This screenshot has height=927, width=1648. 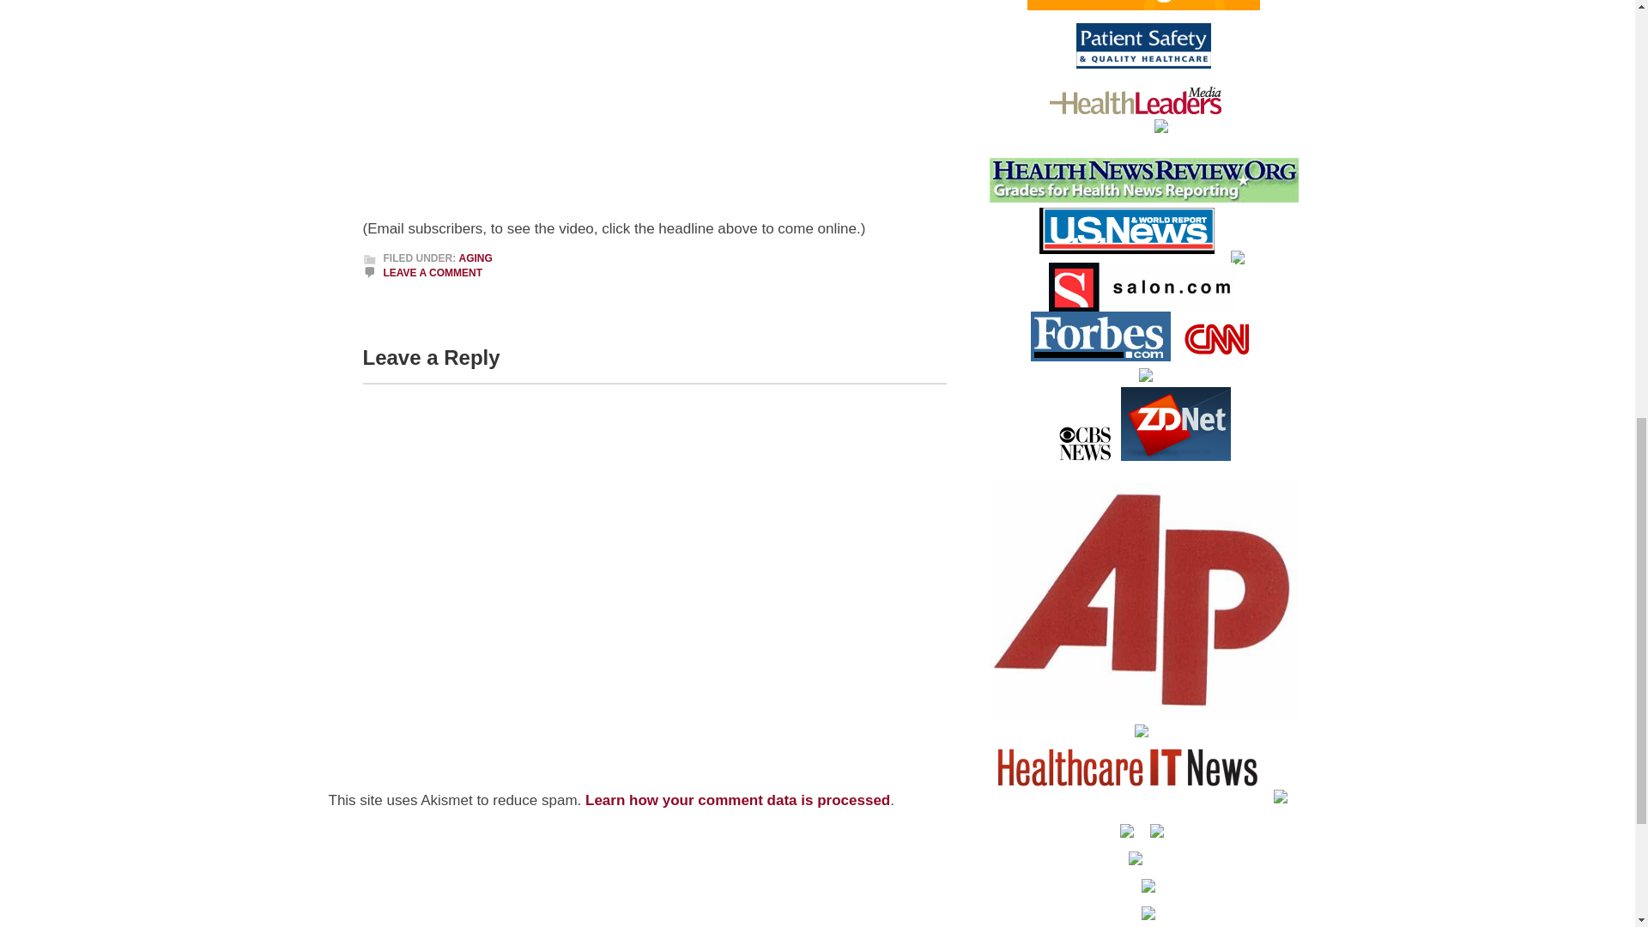 What do you see at coordinates (577, 100) in the screenshot?
I see `Let's bring "e-patient" to geriatrics` at bounding box center [577, 100].